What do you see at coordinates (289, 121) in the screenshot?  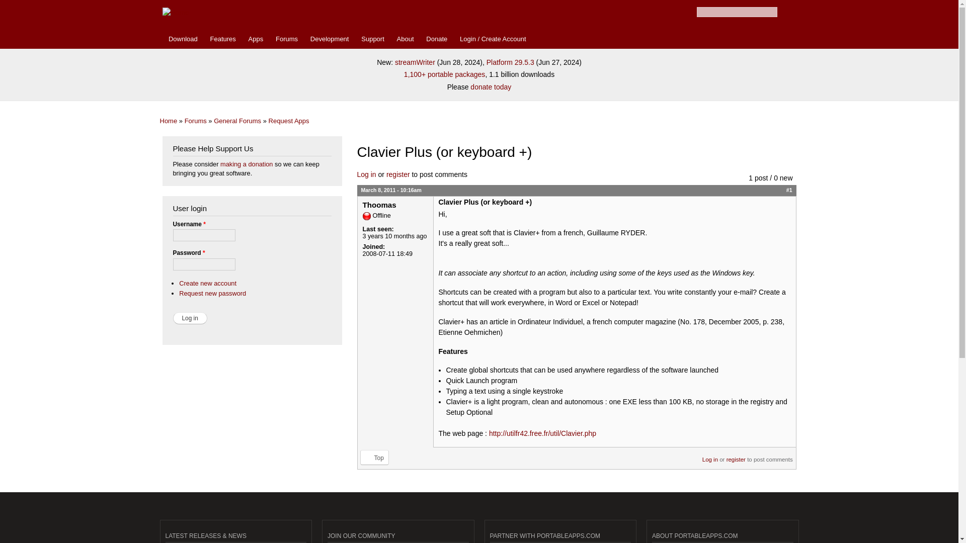 I see `Request Apps` at bounding box center [289, 121].